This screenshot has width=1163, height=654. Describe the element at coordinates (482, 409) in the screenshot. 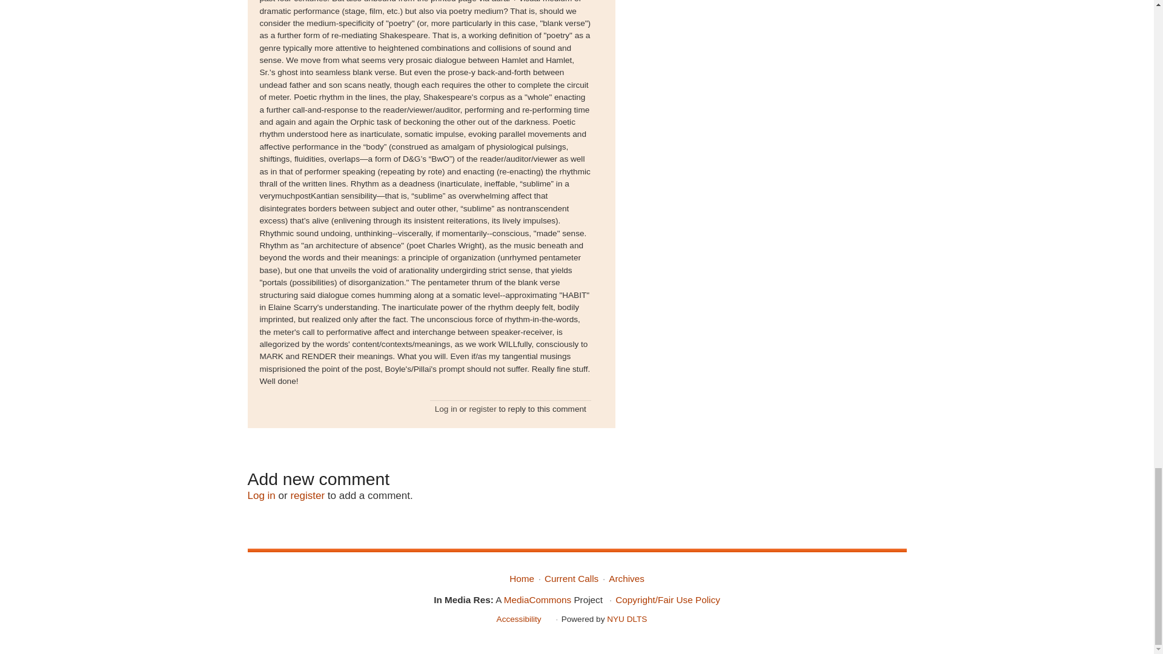

I see `register` at that location.